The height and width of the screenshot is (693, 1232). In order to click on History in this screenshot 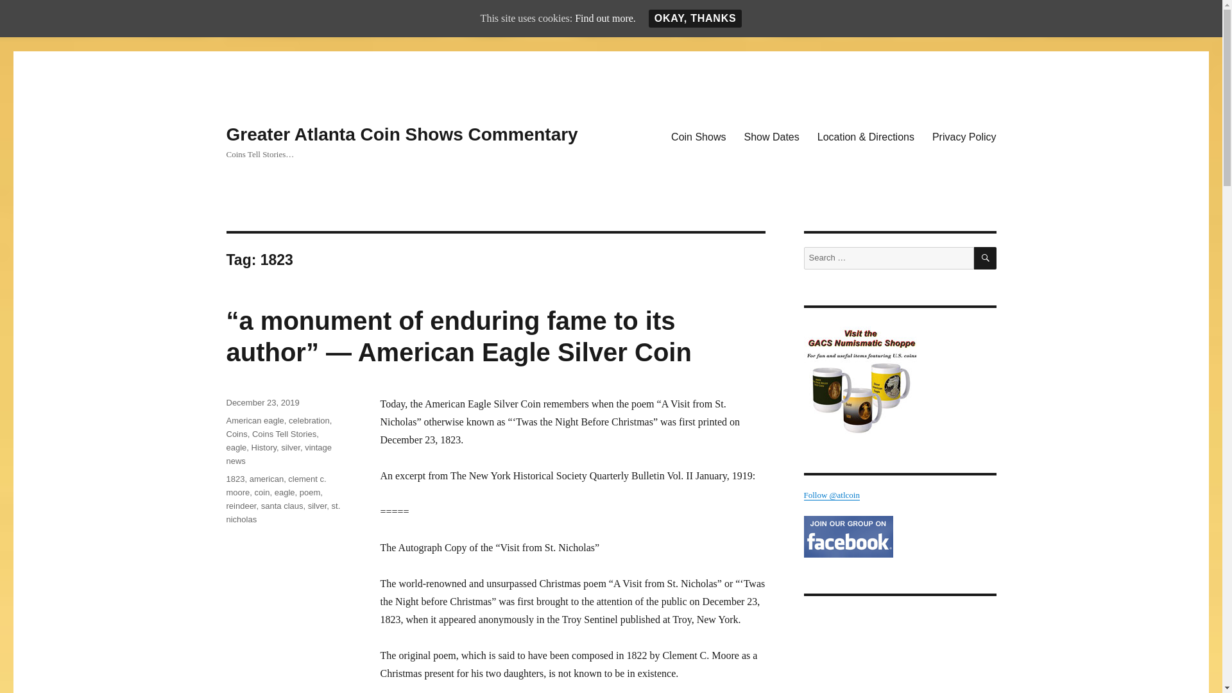, I will do `click(263, 448)`.